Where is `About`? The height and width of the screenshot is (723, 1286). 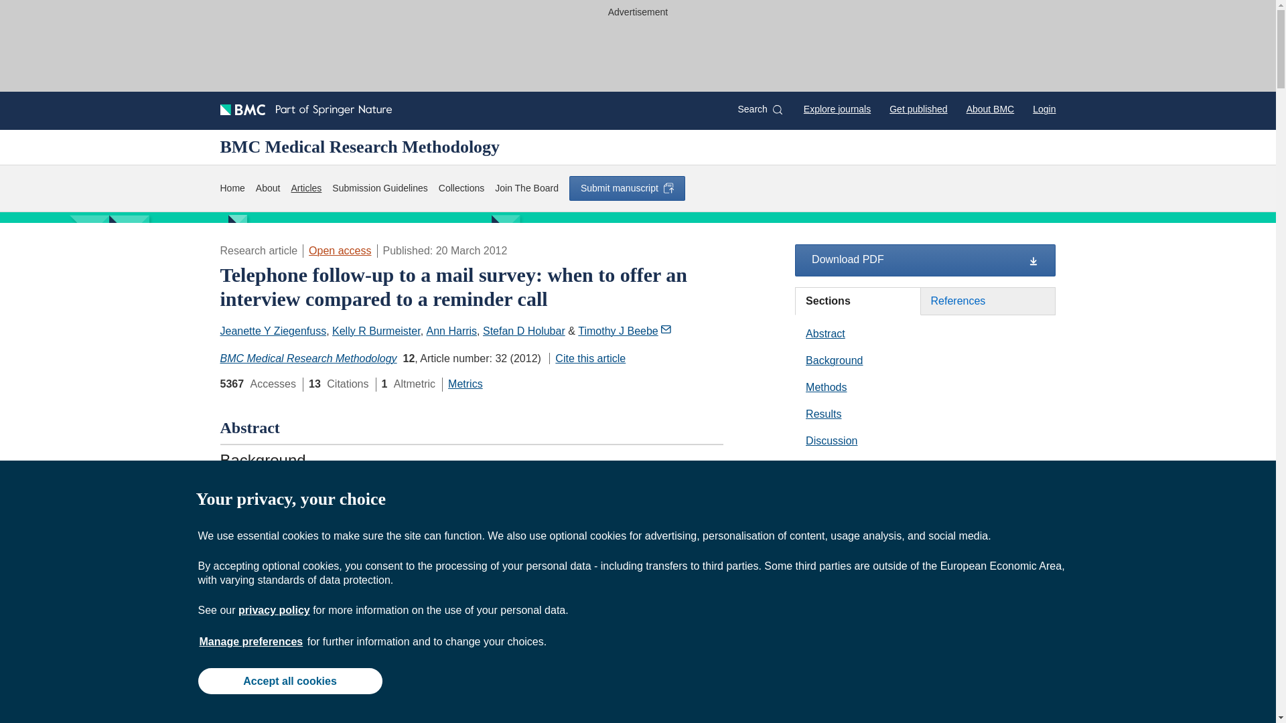 About is located at coordinates (268, 188).